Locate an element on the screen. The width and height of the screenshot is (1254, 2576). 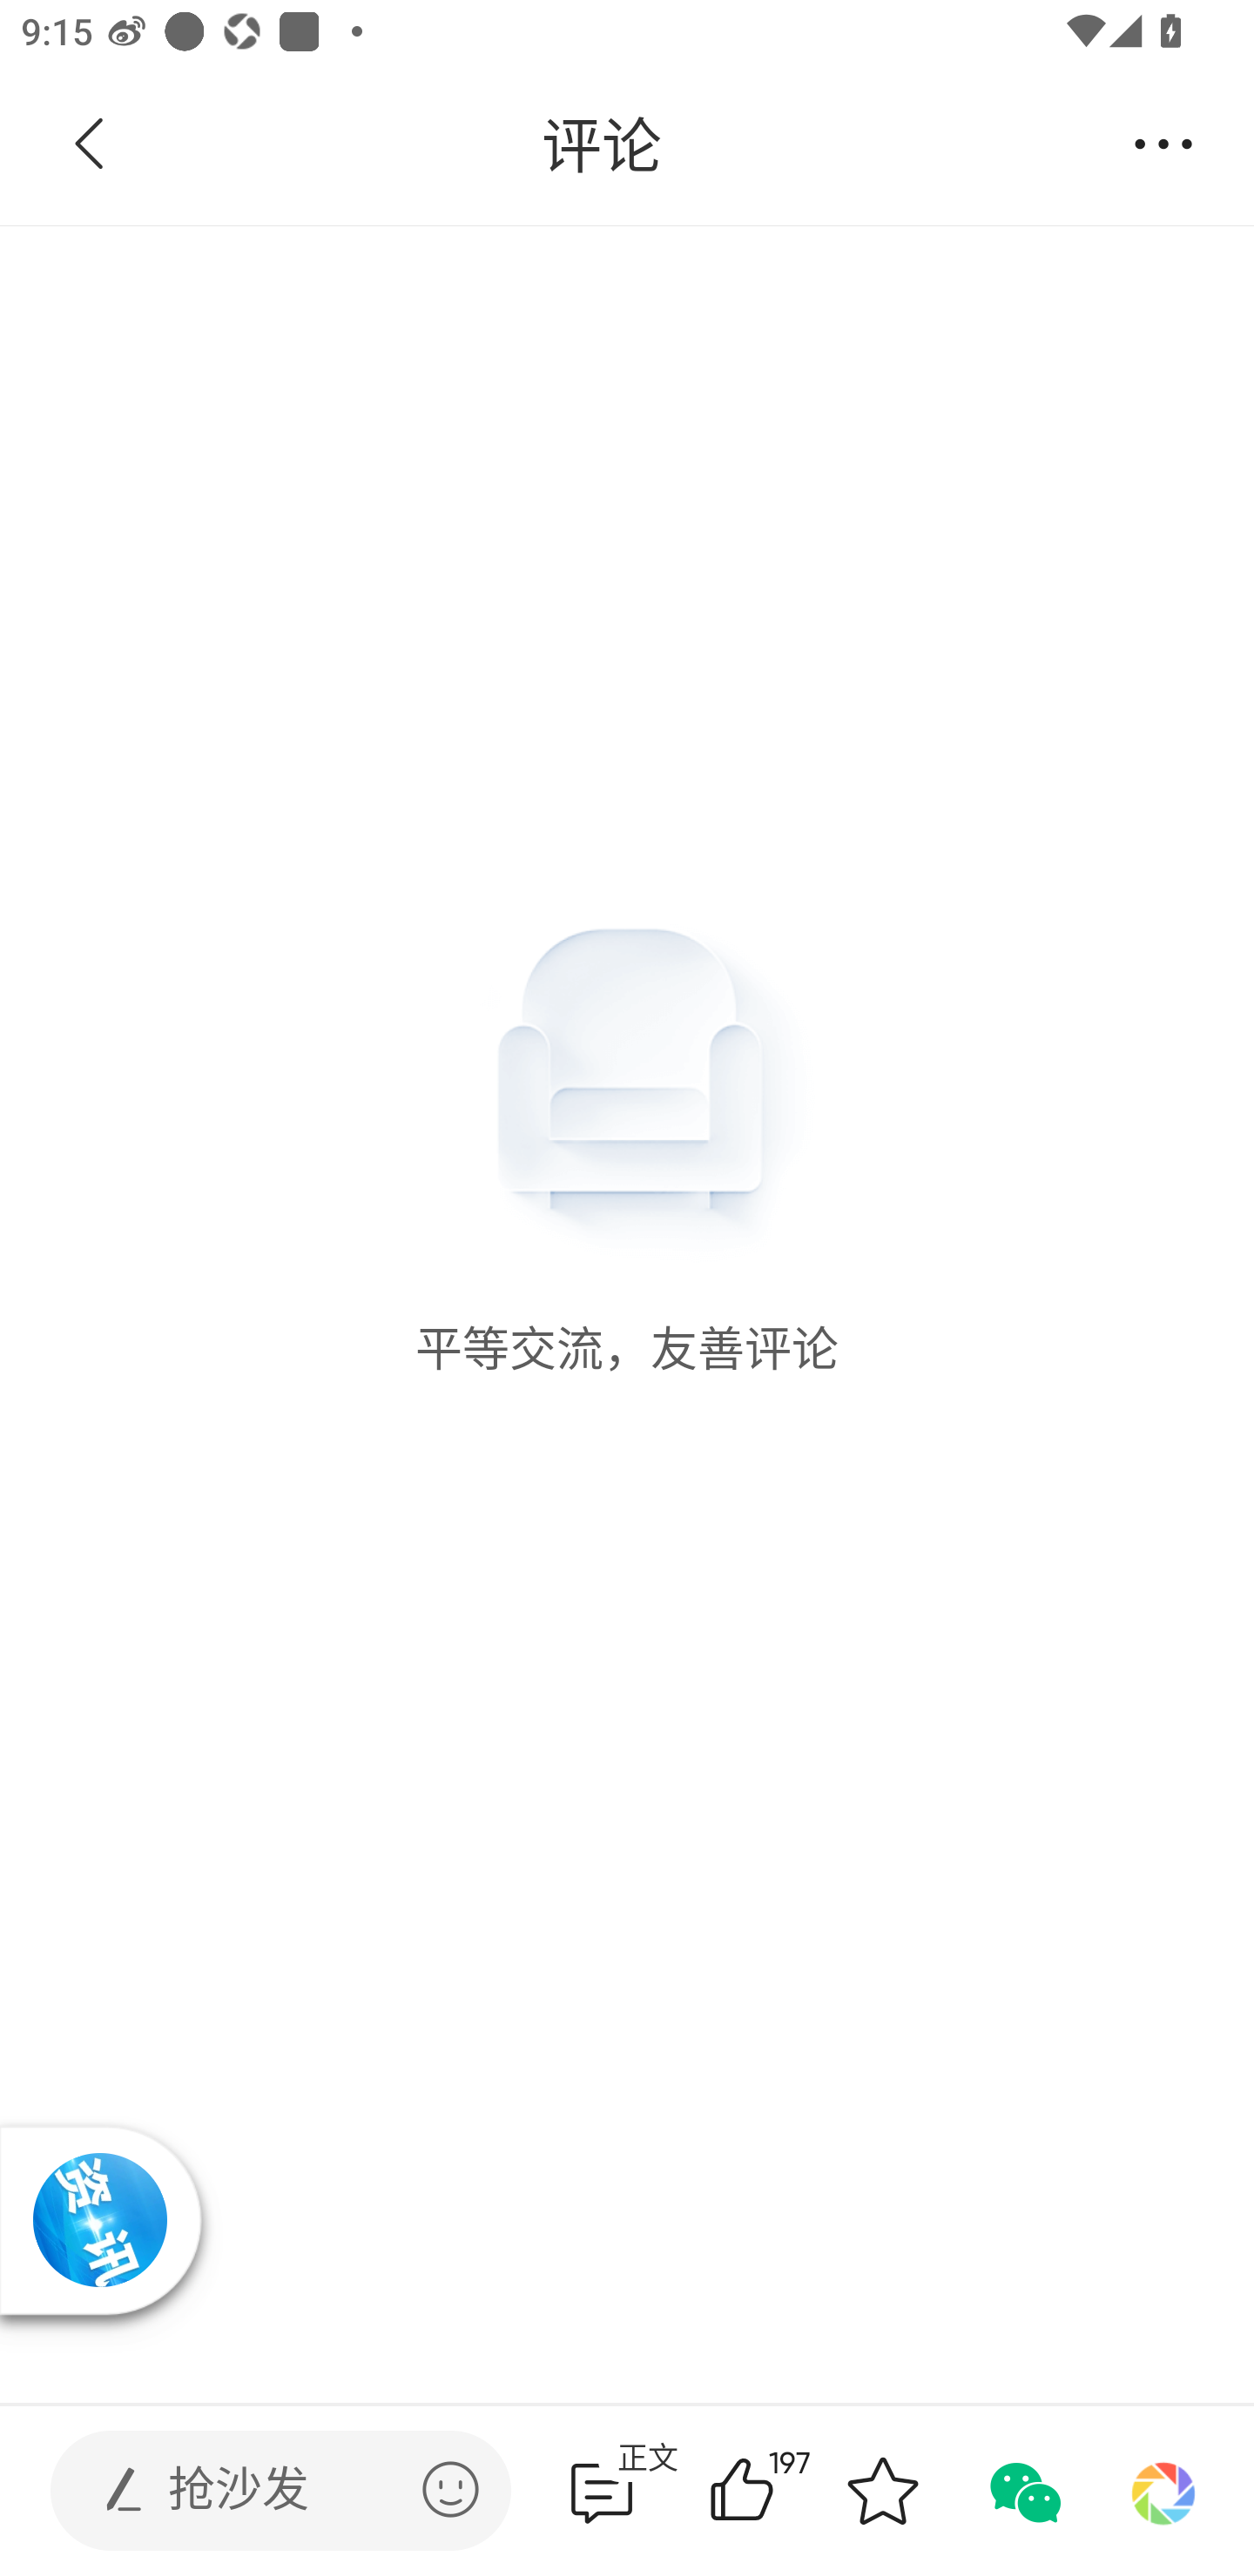
平等交流，友善评论 is located at coordinates (627, 802).